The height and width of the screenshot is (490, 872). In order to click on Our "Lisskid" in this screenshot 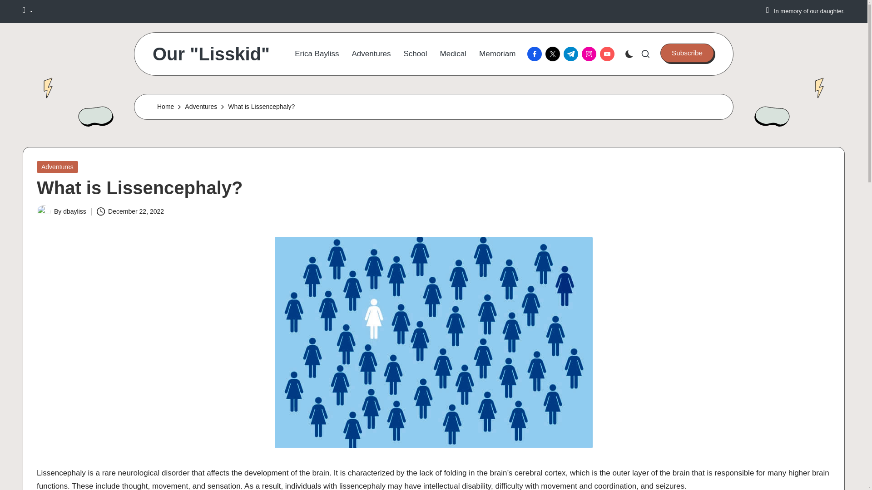, I will do `click(211, 54)`.